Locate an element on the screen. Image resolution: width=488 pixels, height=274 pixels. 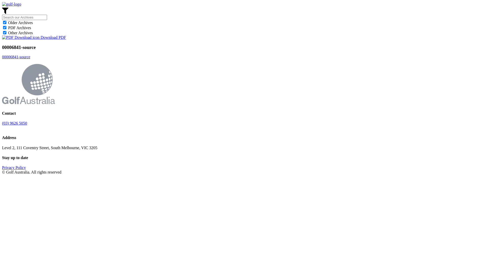
(03) 9626 5050 is located at coordinates (15, 123).